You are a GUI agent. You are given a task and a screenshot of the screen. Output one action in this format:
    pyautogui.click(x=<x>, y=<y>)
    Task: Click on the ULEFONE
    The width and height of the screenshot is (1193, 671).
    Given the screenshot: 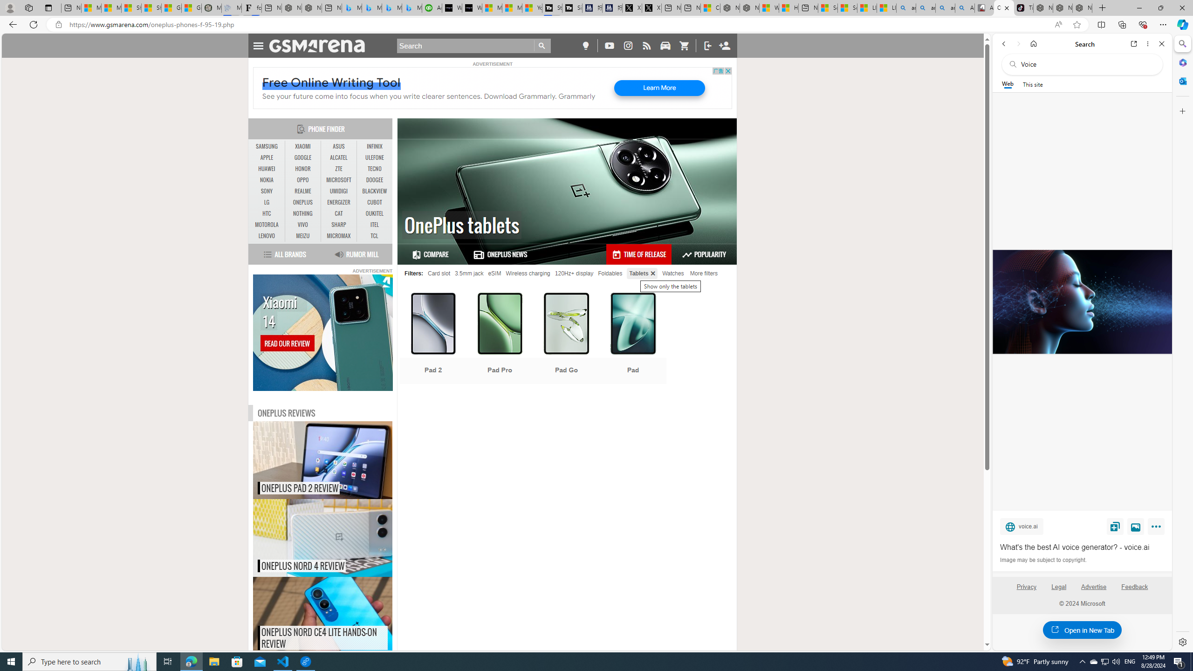 What is the action you would take?
    pyautogui.click(x=375, y=157)
    